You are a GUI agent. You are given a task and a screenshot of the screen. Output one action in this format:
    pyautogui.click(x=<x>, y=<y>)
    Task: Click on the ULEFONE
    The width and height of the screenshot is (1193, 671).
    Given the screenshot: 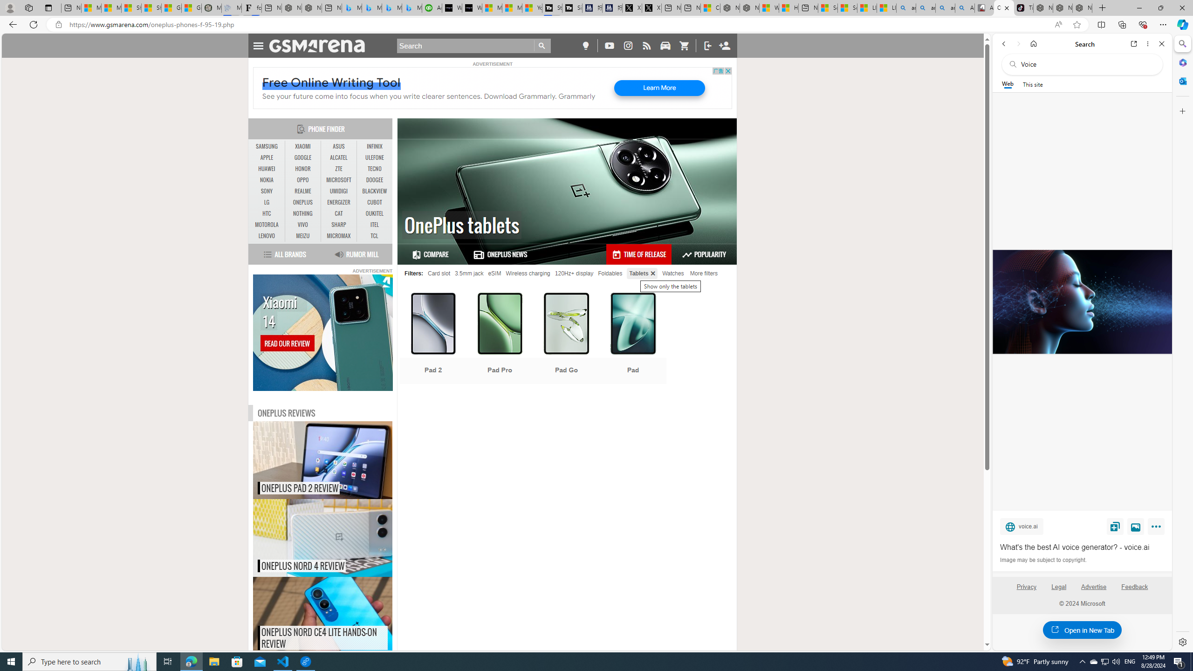 What is the action you would take?
    pyautogui.click(x=375, y=157)
    